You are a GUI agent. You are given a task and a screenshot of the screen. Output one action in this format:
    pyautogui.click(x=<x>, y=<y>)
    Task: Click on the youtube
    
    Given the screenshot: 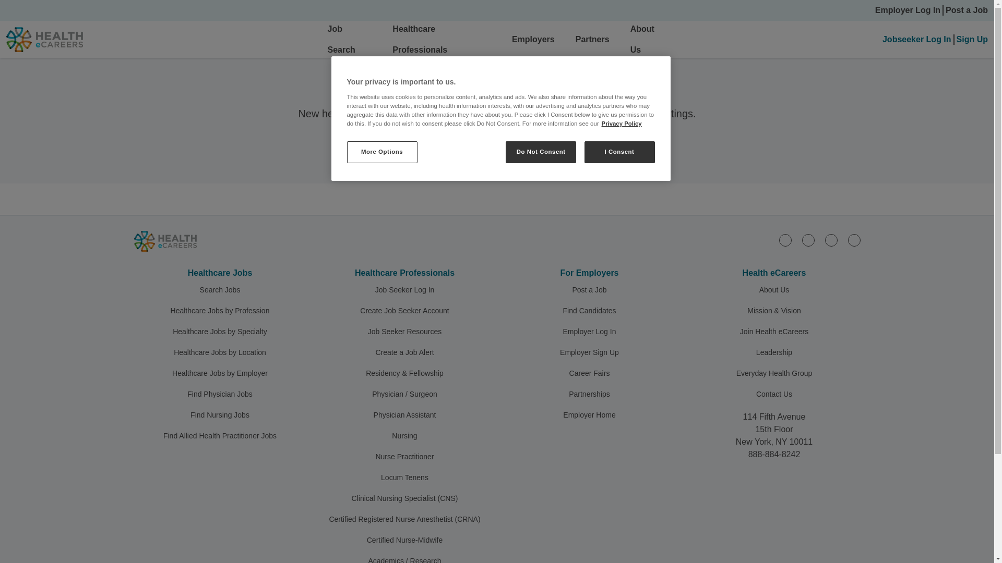 What is the action you would take?
    pyautogui.click(x=854, y=240)
    